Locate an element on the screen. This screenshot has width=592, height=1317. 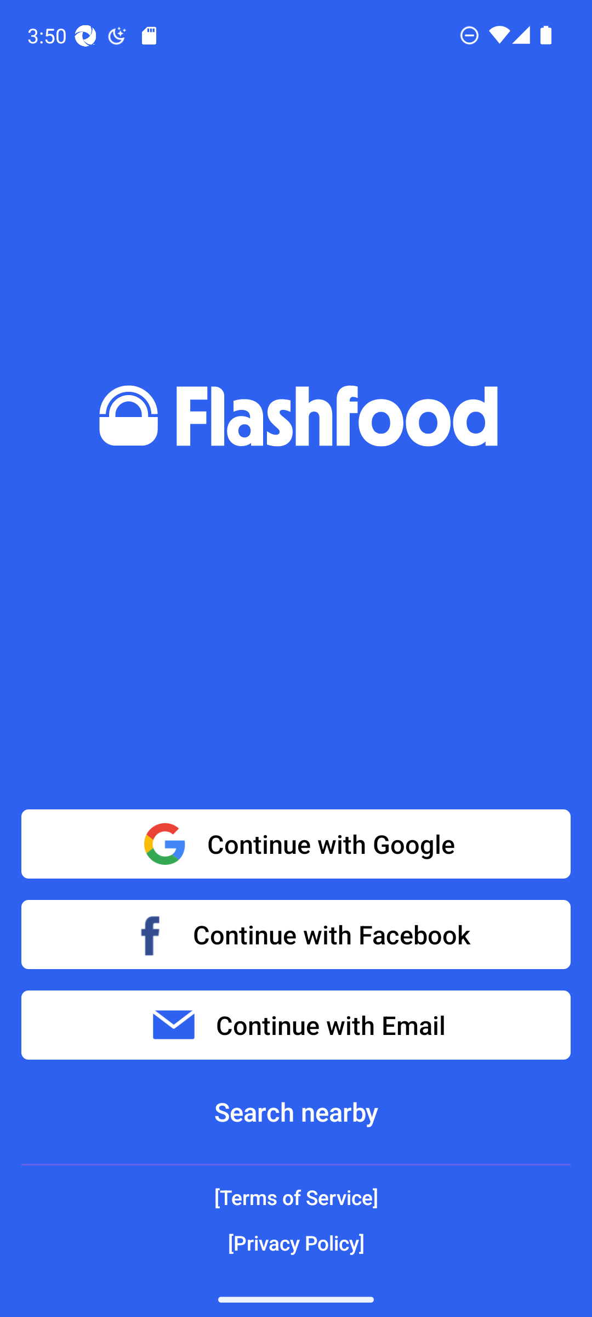
Continue with Facebook is located at coordinates (296, 934).